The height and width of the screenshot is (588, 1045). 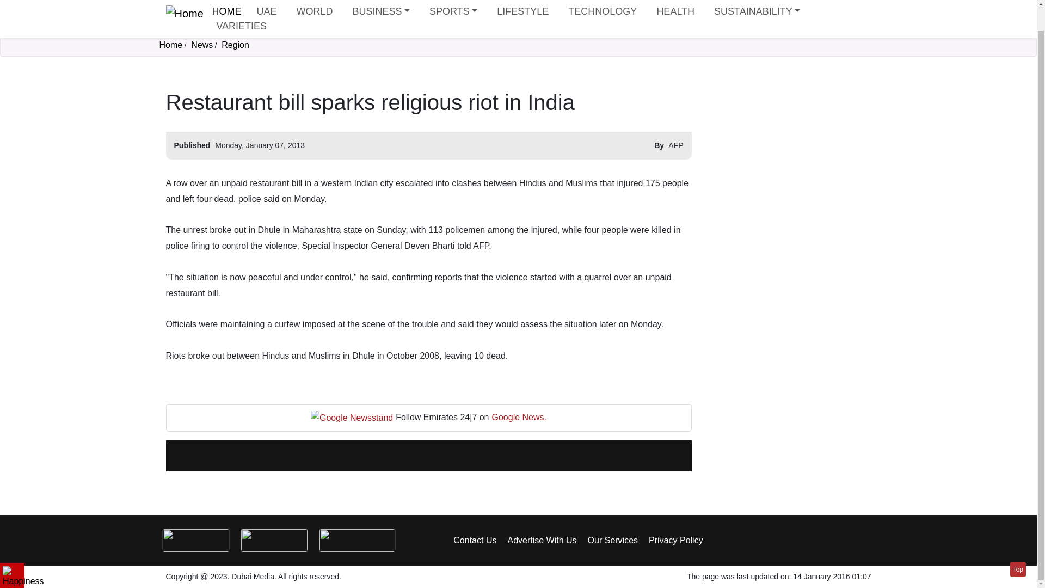 What do you see at coordinates (603, 8) in the screenshot?
I see `TECHNOLOGY` at bounding box center [603, 8].